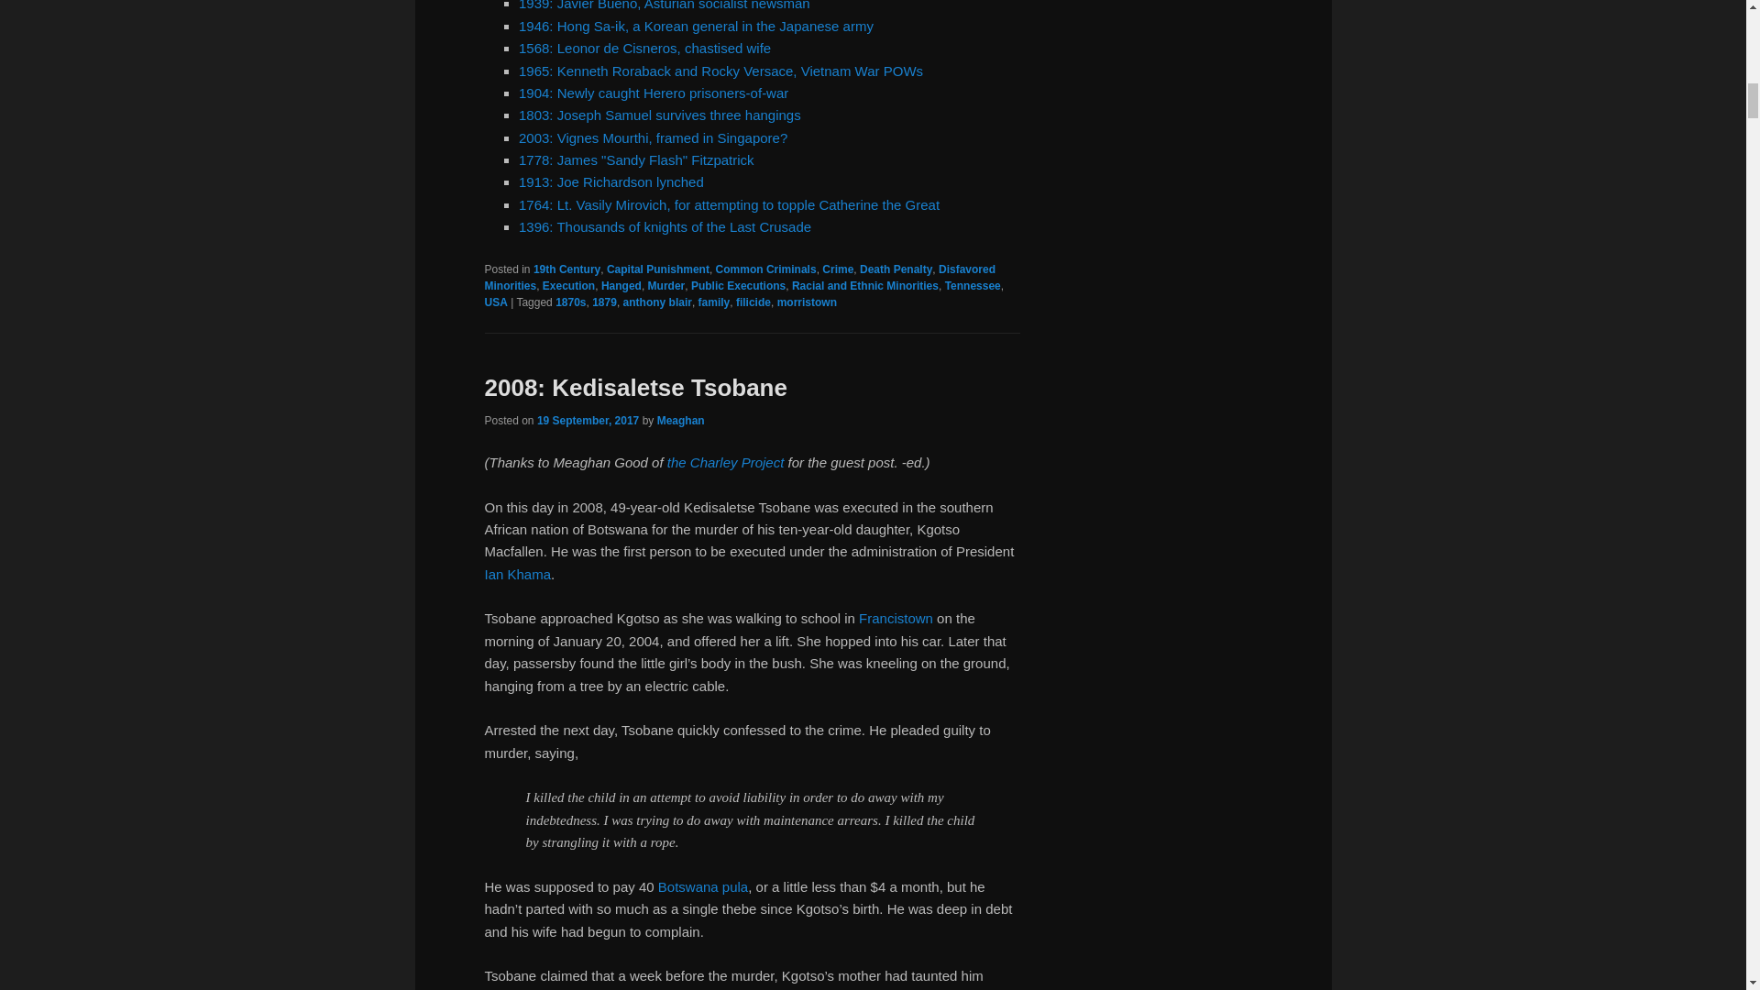  Describe the element at coordinates (566, 269) in the screenshot. I see `19th Century` at that location.